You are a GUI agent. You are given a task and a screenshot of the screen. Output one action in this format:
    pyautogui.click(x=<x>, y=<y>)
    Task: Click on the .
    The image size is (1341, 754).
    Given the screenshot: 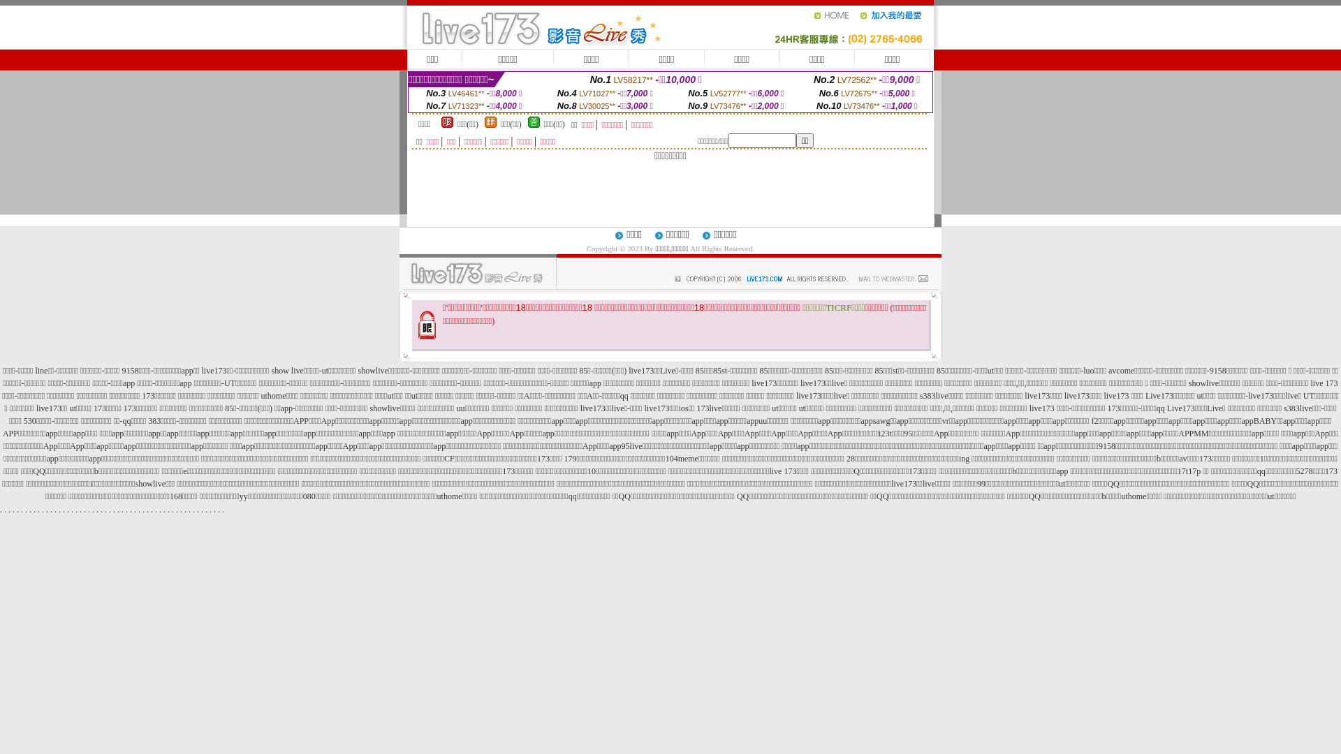 What is the action you would take?
    pyautogui.click(x=156, y=510)
    